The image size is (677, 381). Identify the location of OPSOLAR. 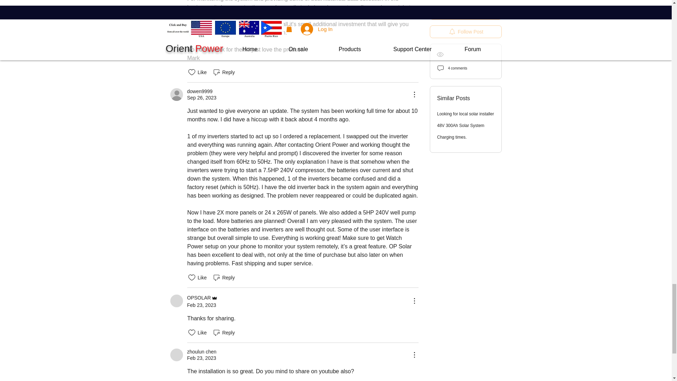
(176, 301).